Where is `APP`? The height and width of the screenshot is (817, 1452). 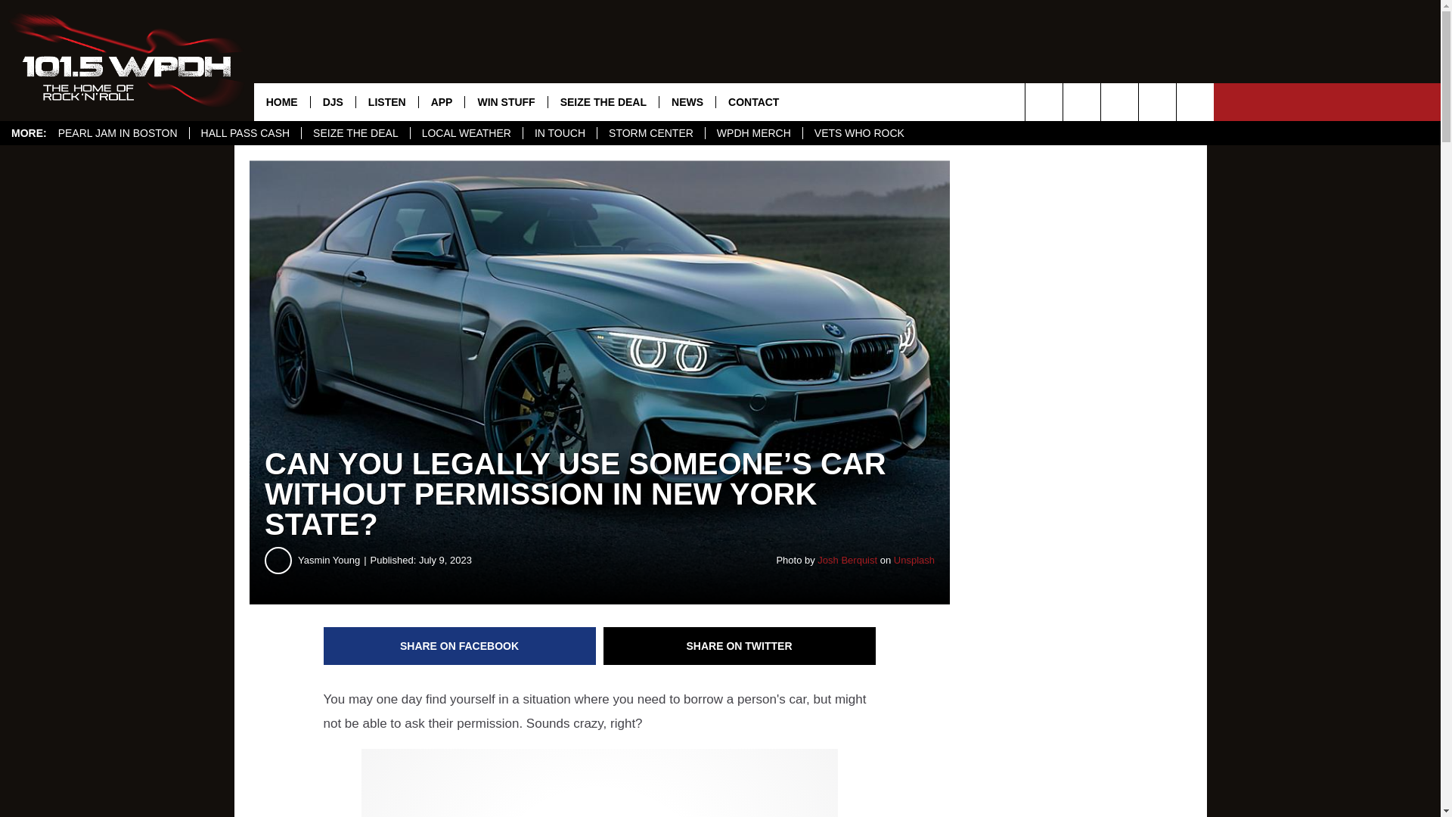
APP is located at coordinates (441, 101).